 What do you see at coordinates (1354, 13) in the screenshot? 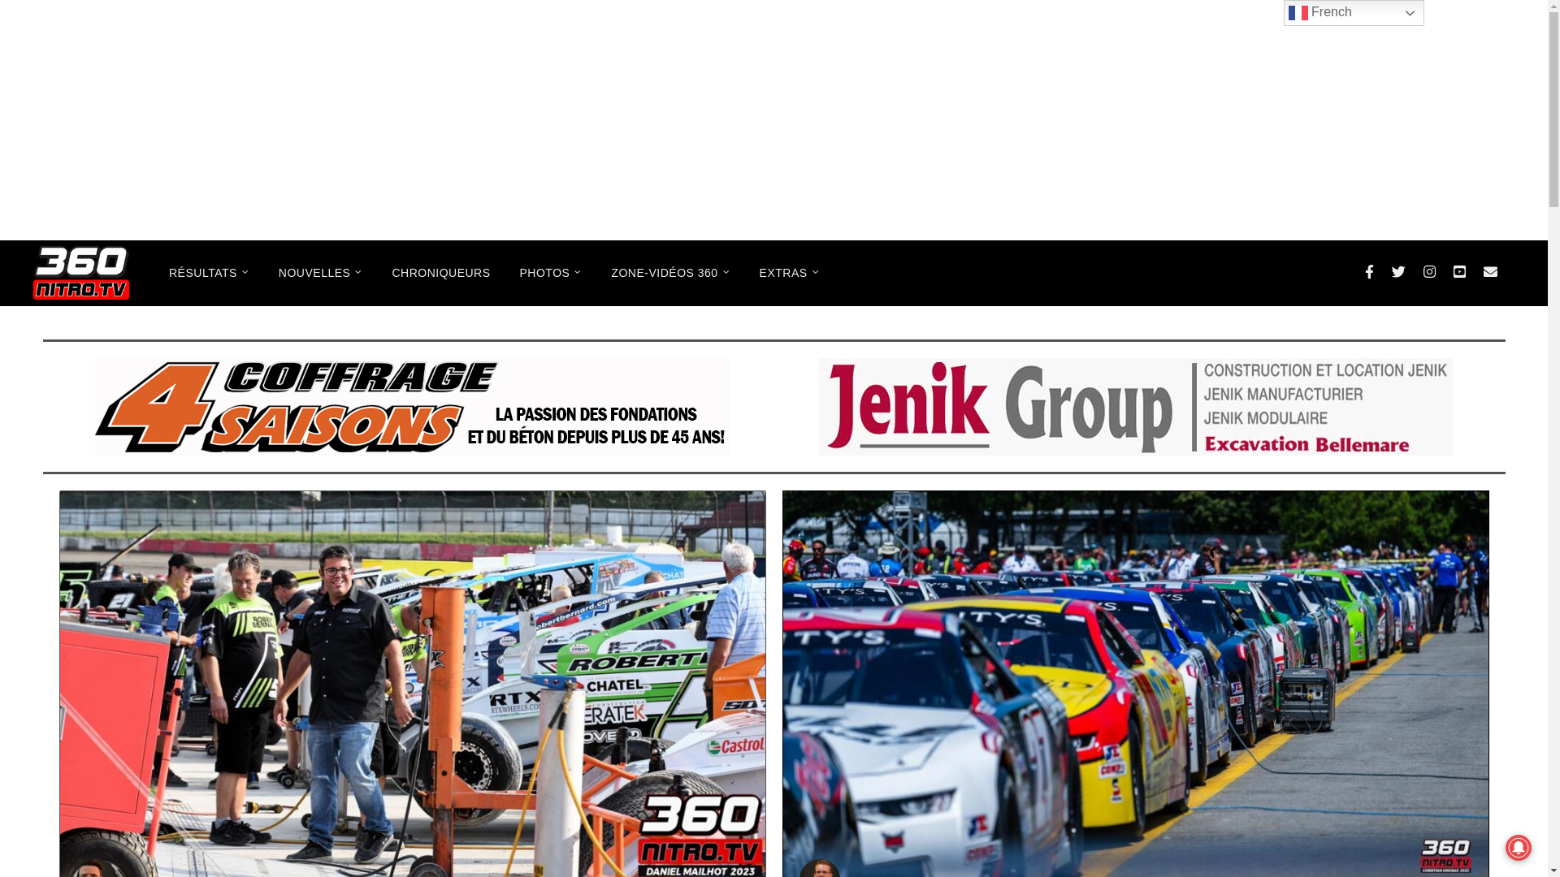
I see `French` at bounding box center [1354, 13].